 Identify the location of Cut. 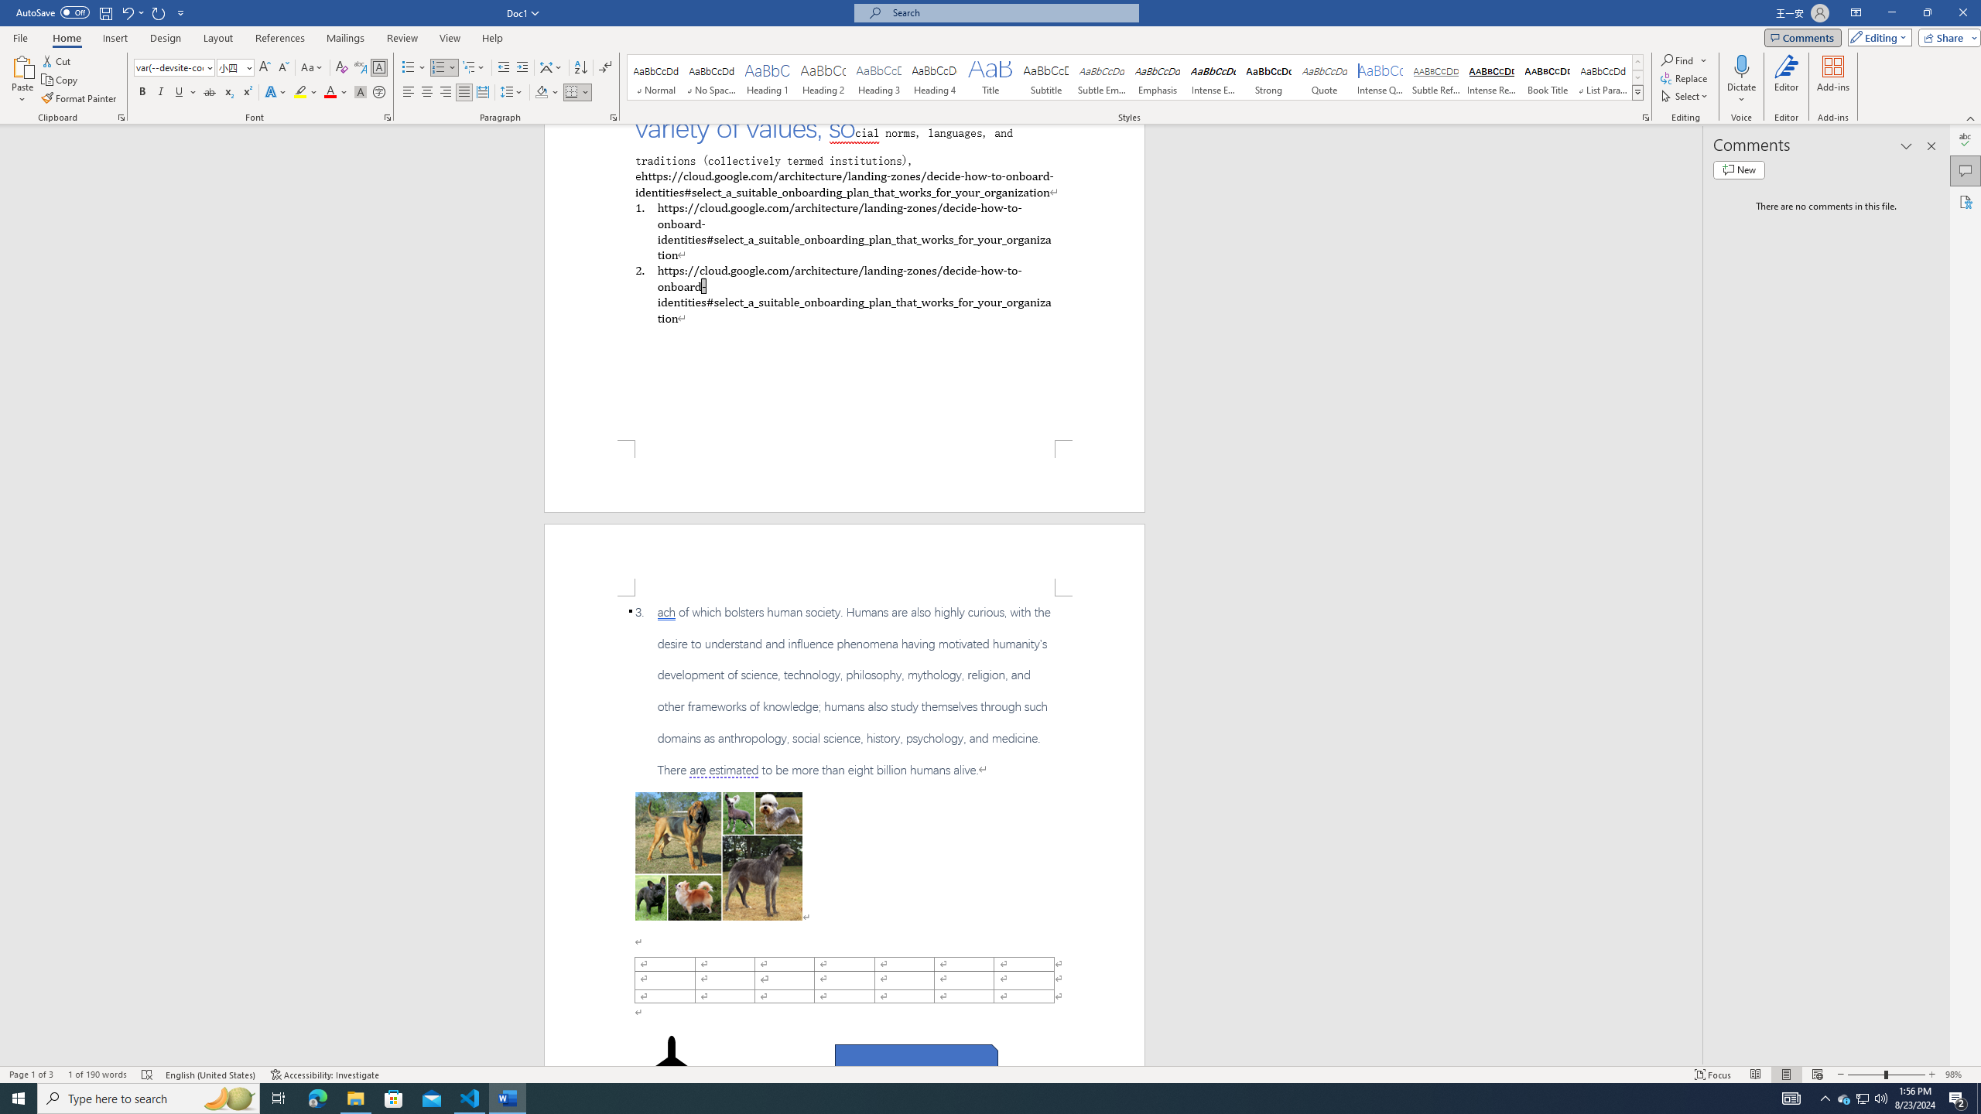
(57, 60).